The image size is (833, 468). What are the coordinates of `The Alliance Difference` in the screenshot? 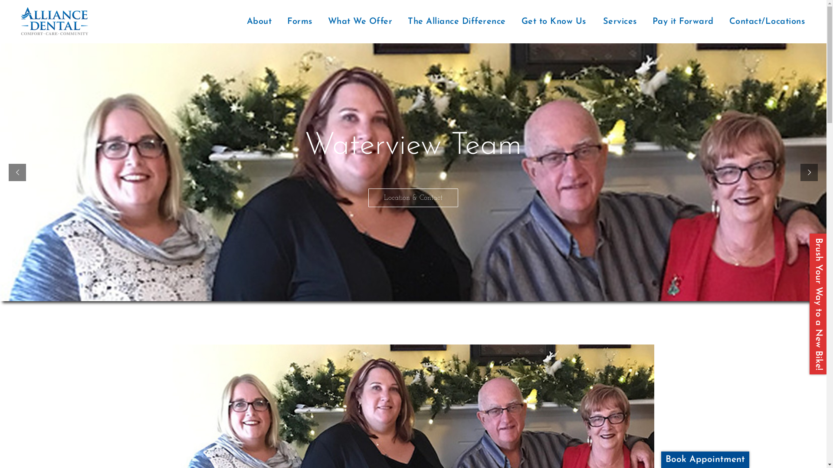 It's located at (457, 22).